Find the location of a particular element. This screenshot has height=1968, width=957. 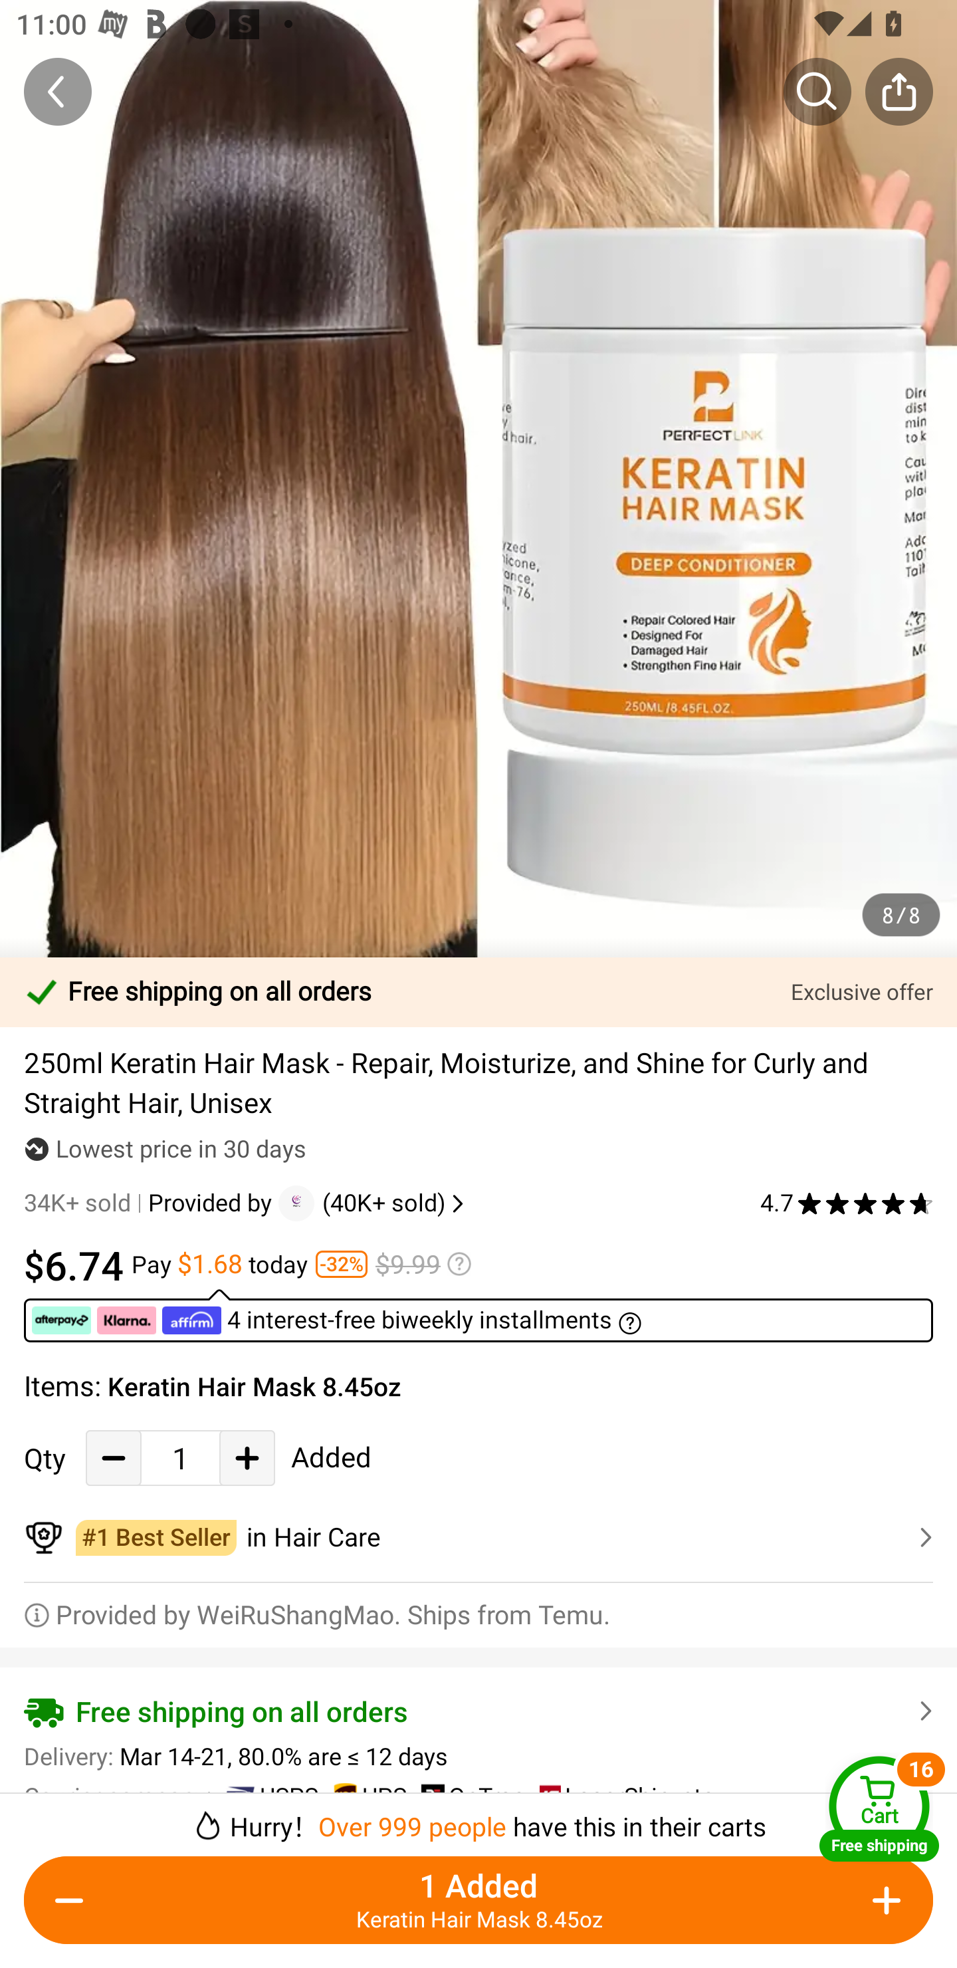

￼￼Hurry！Over 999 people have this in their carts is located at coordinates (478, 1818).